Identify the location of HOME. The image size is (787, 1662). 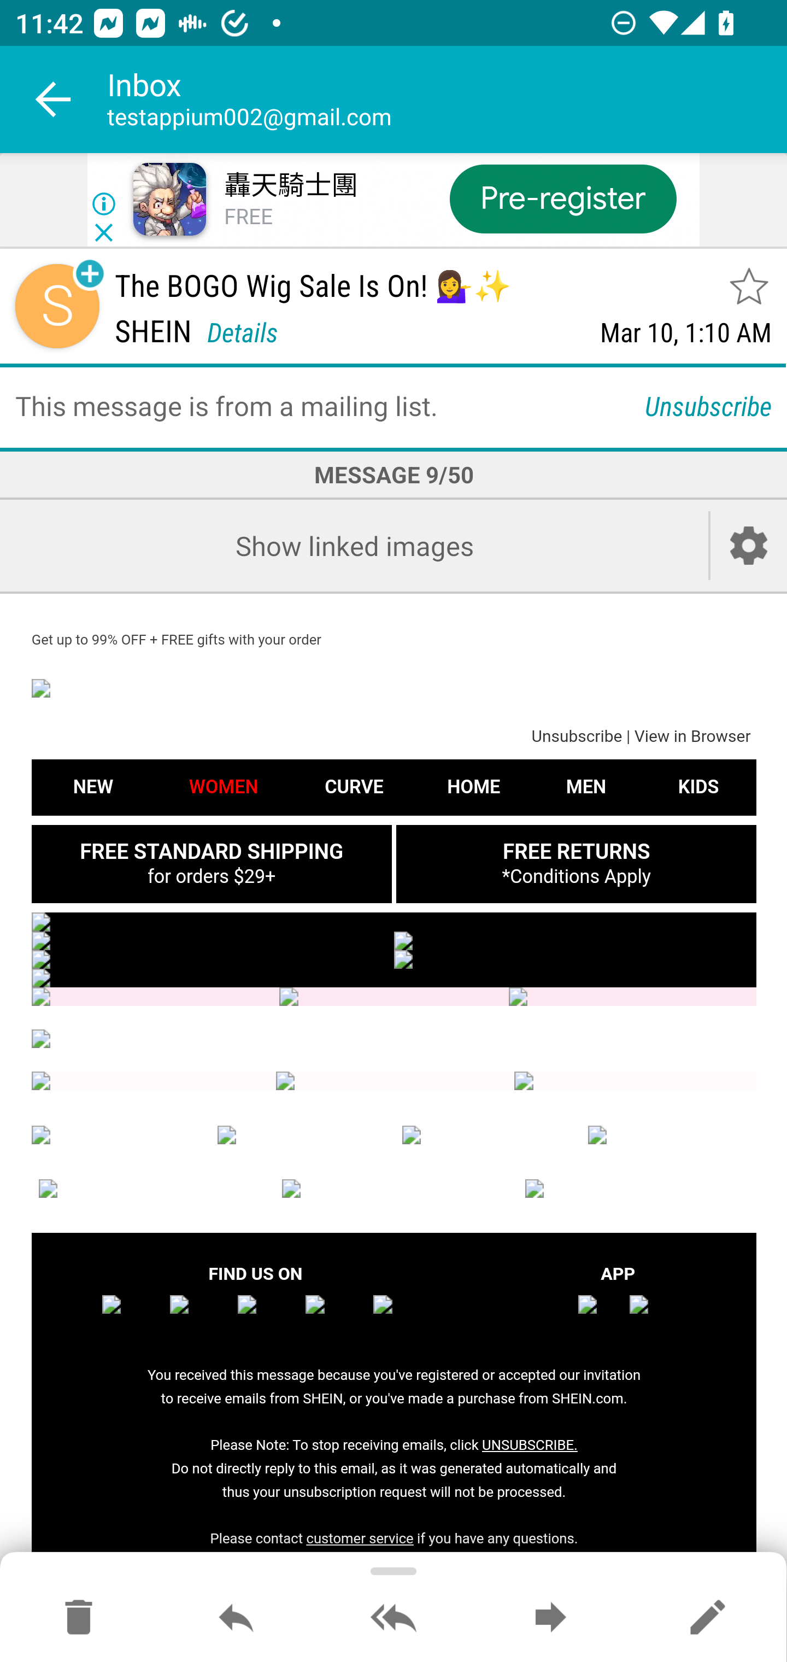
(473, 787).